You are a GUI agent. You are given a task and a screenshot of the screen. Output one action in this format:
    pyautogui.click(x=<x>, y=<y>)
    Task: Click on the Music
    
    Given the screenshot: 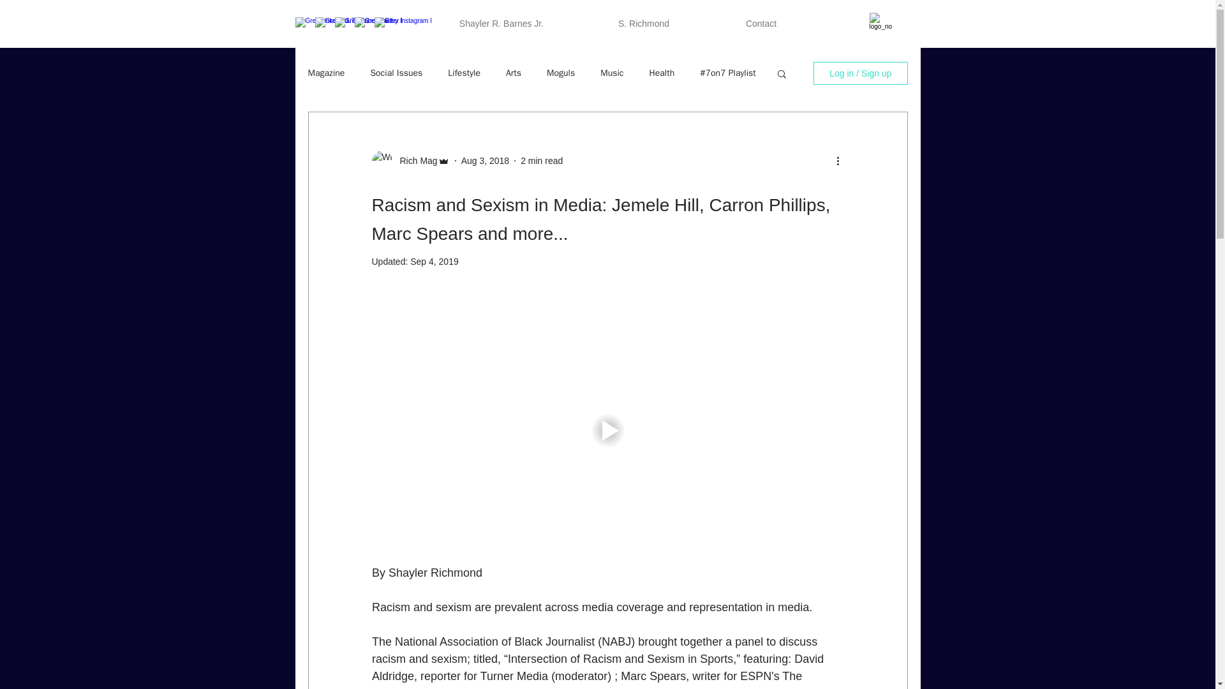 What is the action you would take?
    pyautogui.click(x=611, y=73)
    